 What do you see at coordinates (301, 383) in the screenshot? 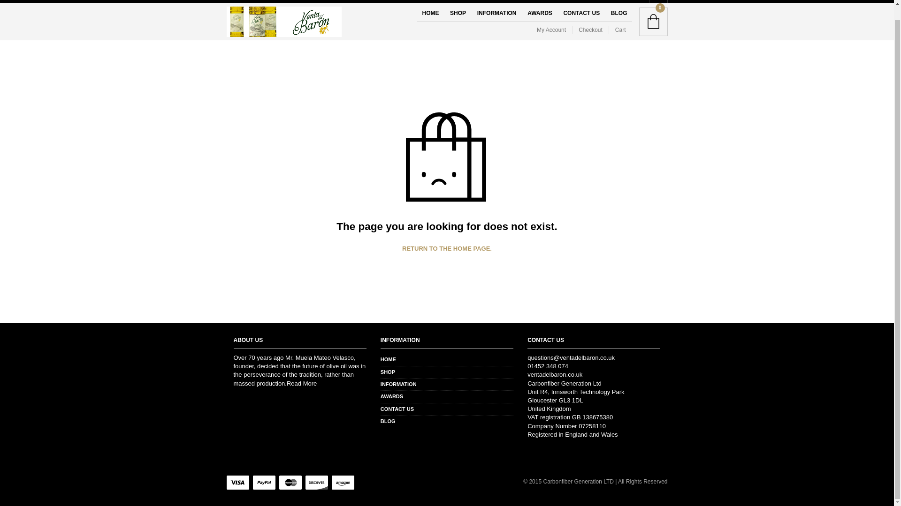
I see `Read More` at bounding box center [301, 383].